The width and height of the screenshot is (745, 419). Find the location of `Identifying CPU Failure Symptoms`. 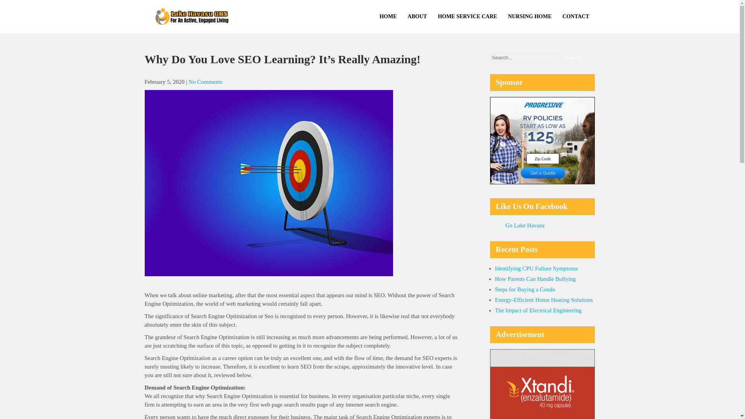

Identifying CPU Failure Symptoms is located at coordinates (536, 268).